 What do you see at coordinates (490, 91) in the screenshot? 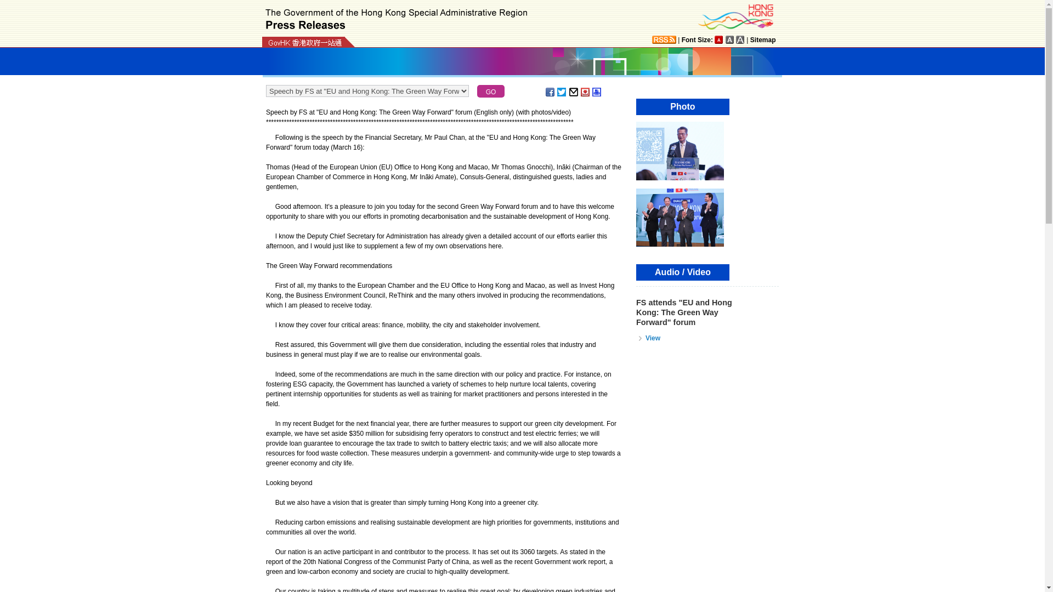
I see `GO` at bounding box center [490, 91].